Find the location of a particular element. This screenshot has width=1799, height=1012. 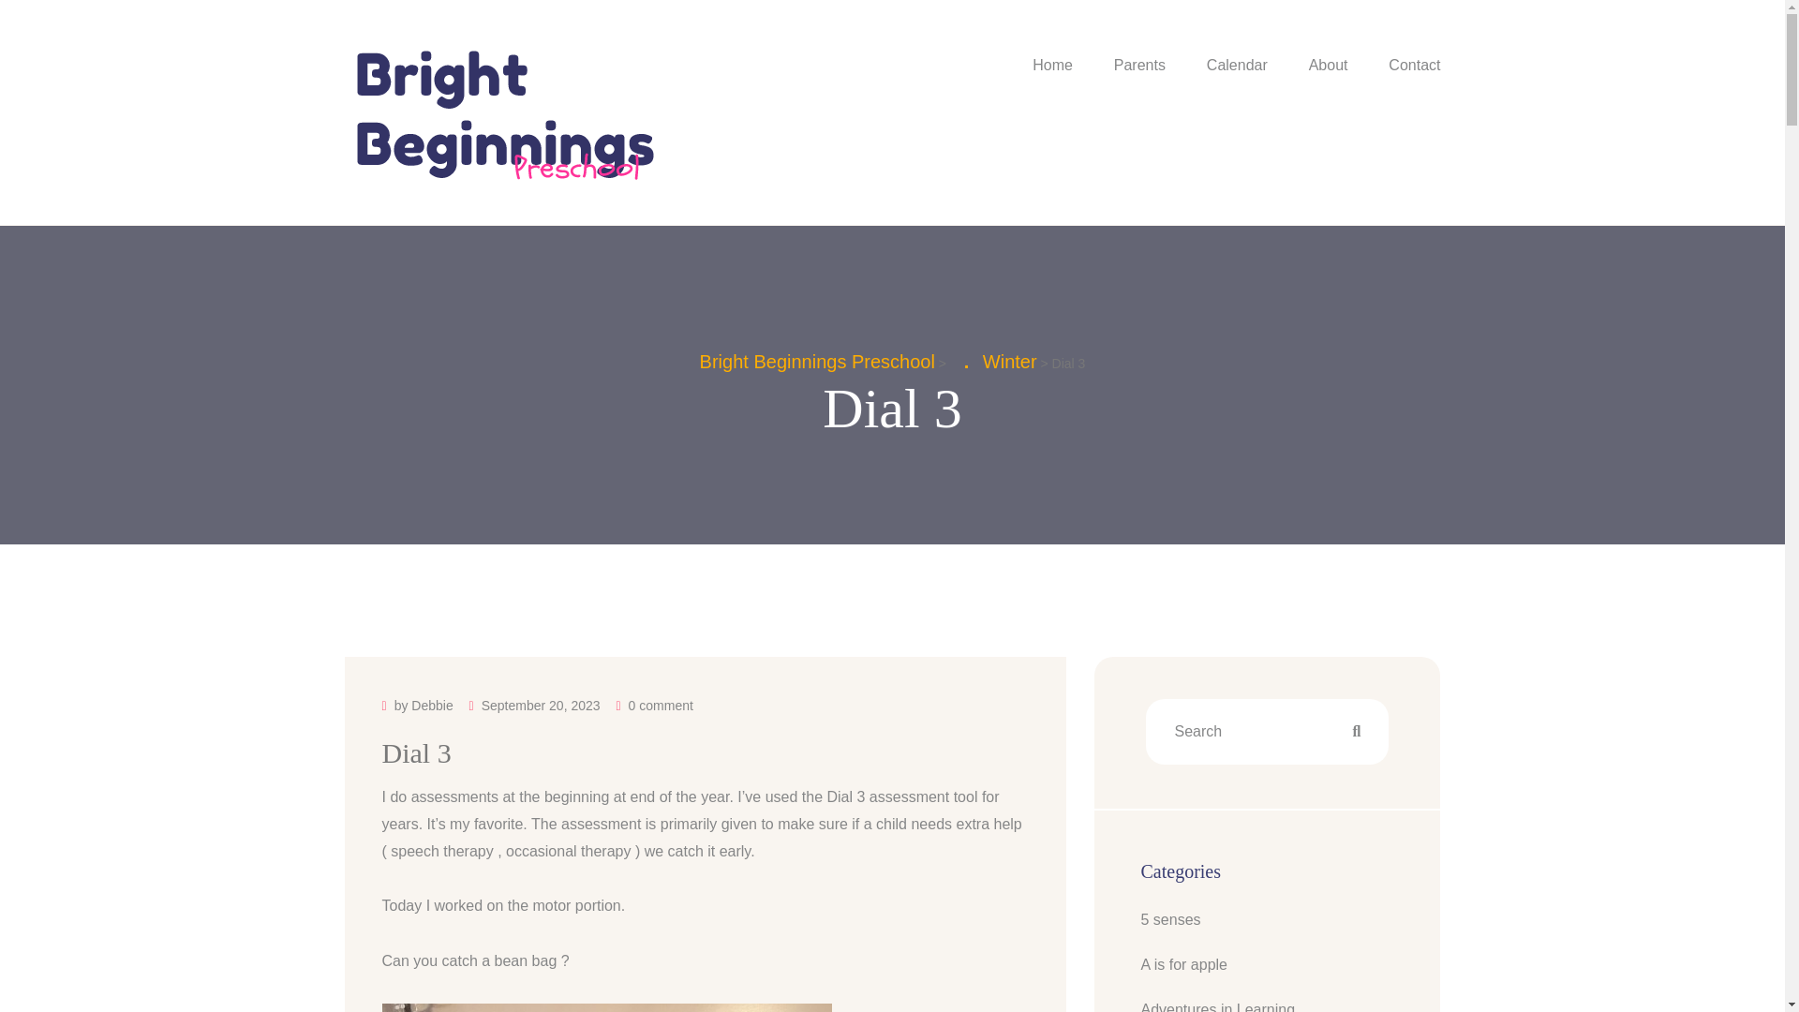

Adventures in Learning is located at coordinates (1218, 1005).